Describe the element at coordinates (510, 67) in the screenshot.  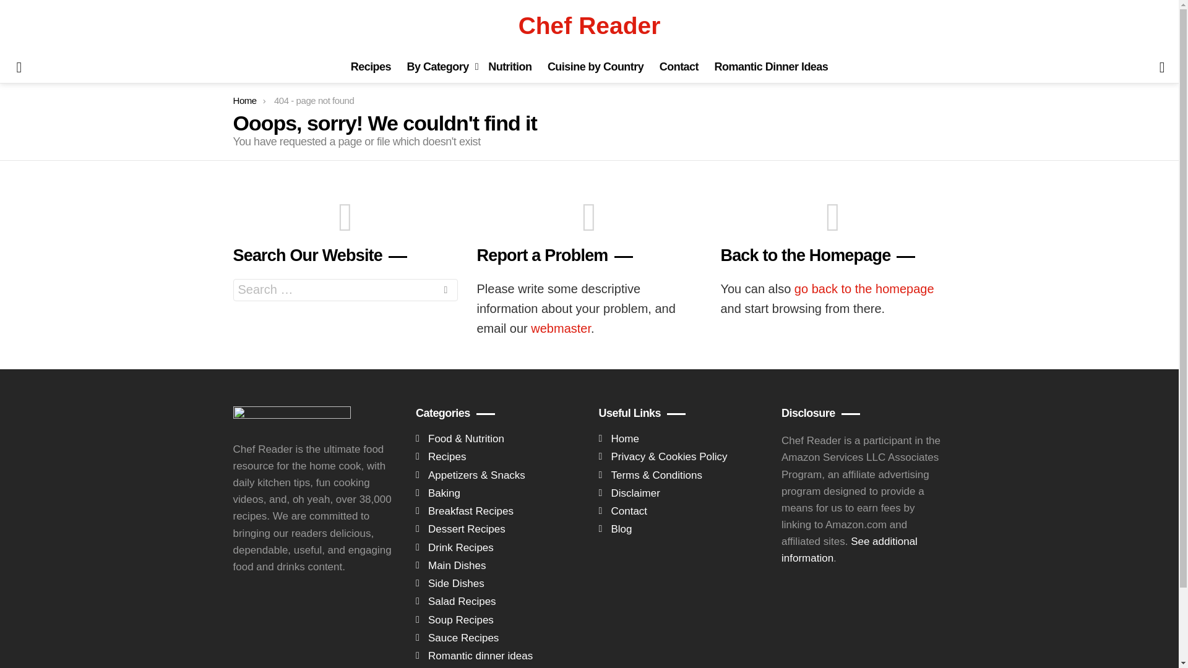
I see `Nutrition` at that location.